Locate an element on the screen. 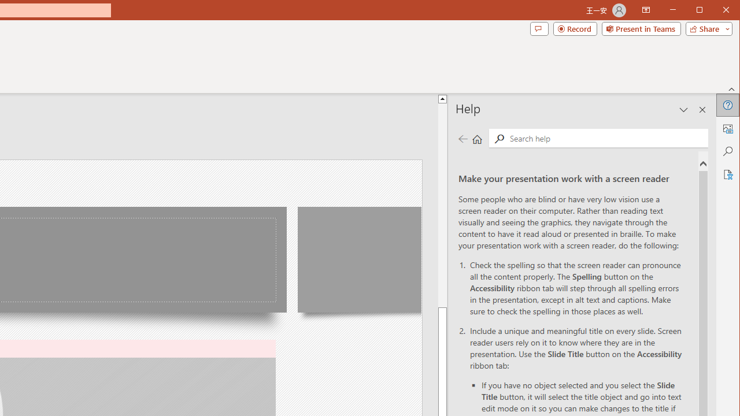  Line up is located at coordinates (442, 98).